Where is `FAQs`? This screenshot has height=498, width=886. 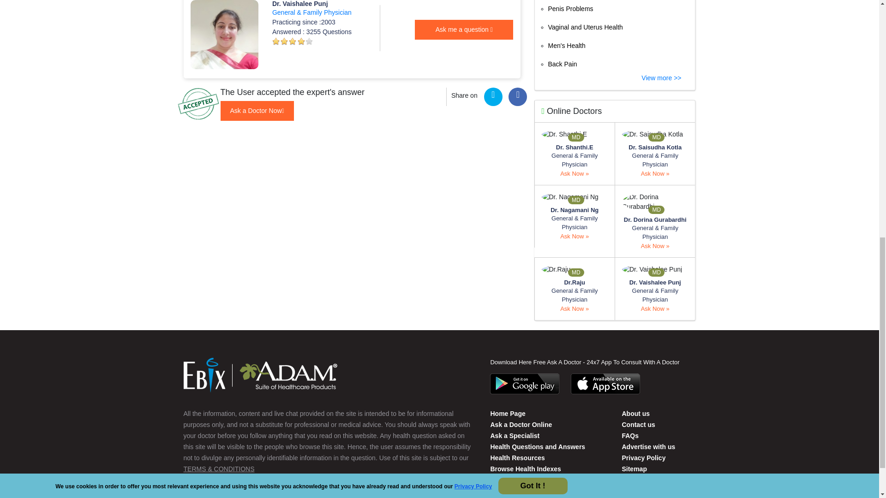
FAQs is located at coordinates (630, 435).